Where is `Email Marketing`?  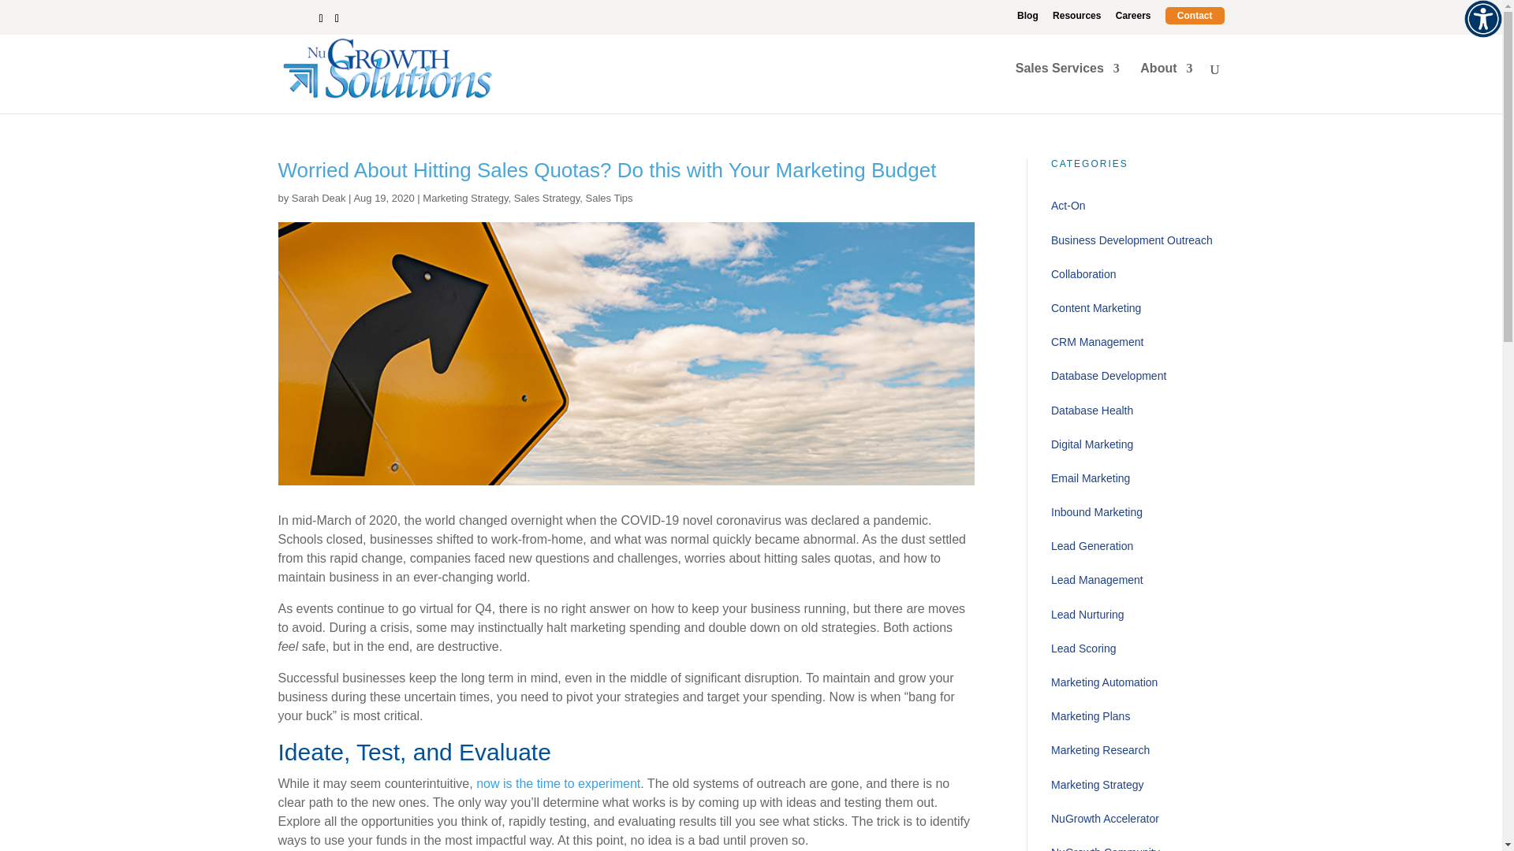 Email Marketing is located at coordinates (1137, 478).